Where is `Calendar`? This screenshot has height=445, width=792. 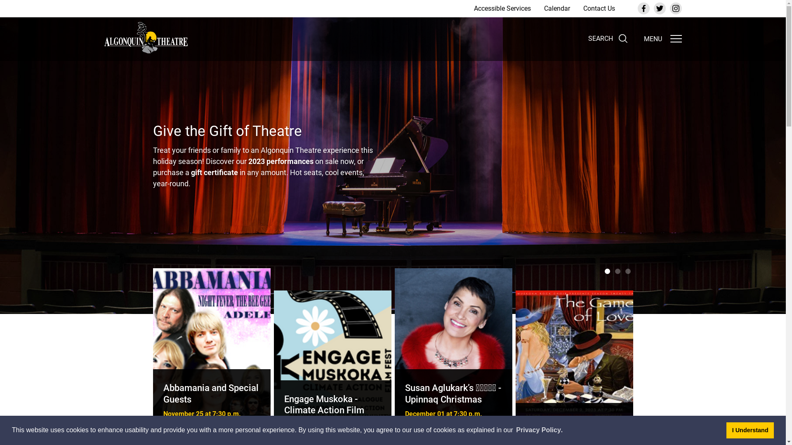 Calendar is located at coordinates (557, 8).